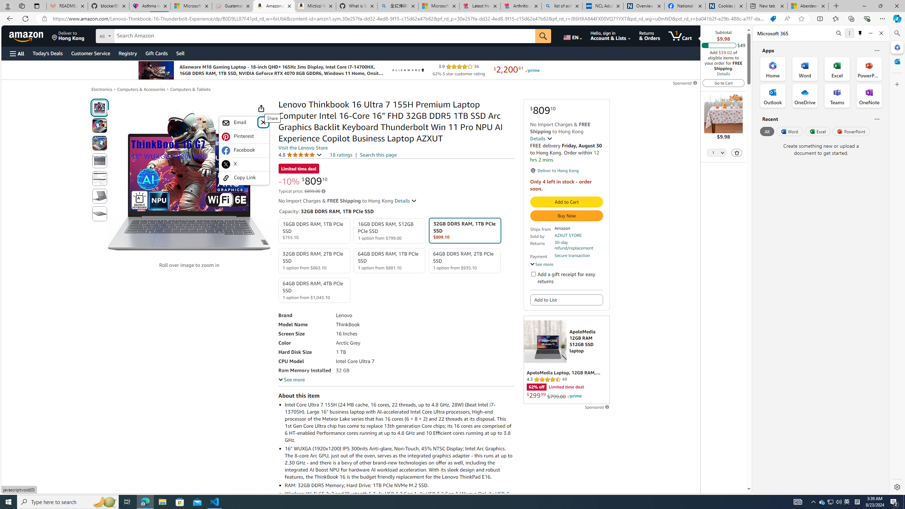 The width and height of the screenshot is (905, 509). What do you see at coordinates (767, 131) in the screenshot?
I see `All` at bounding box center [767, 131].